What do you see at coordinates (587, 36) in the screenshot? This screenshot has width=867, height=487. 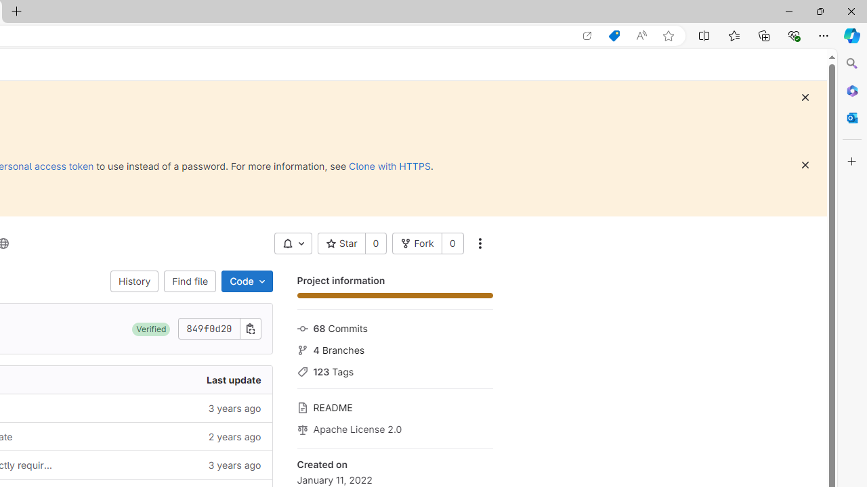 I see `Open in app` at bounding box center [587, 36].